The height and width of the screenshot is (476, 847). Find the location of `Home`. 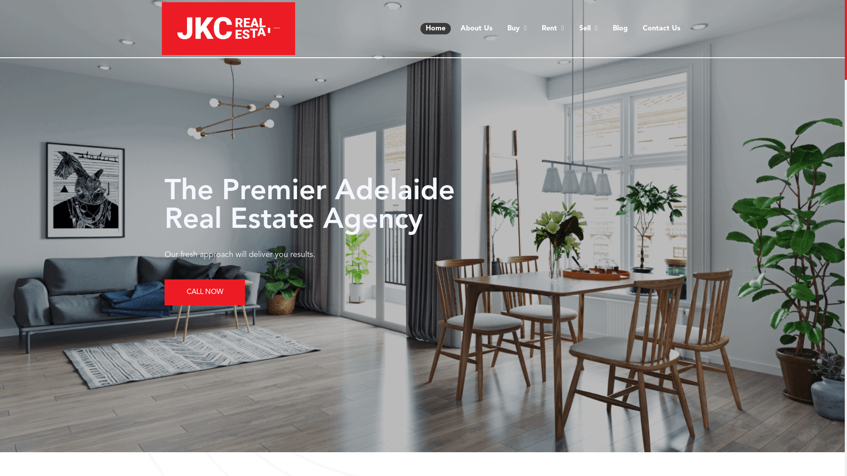

Home is located at coordinates (436, 28).